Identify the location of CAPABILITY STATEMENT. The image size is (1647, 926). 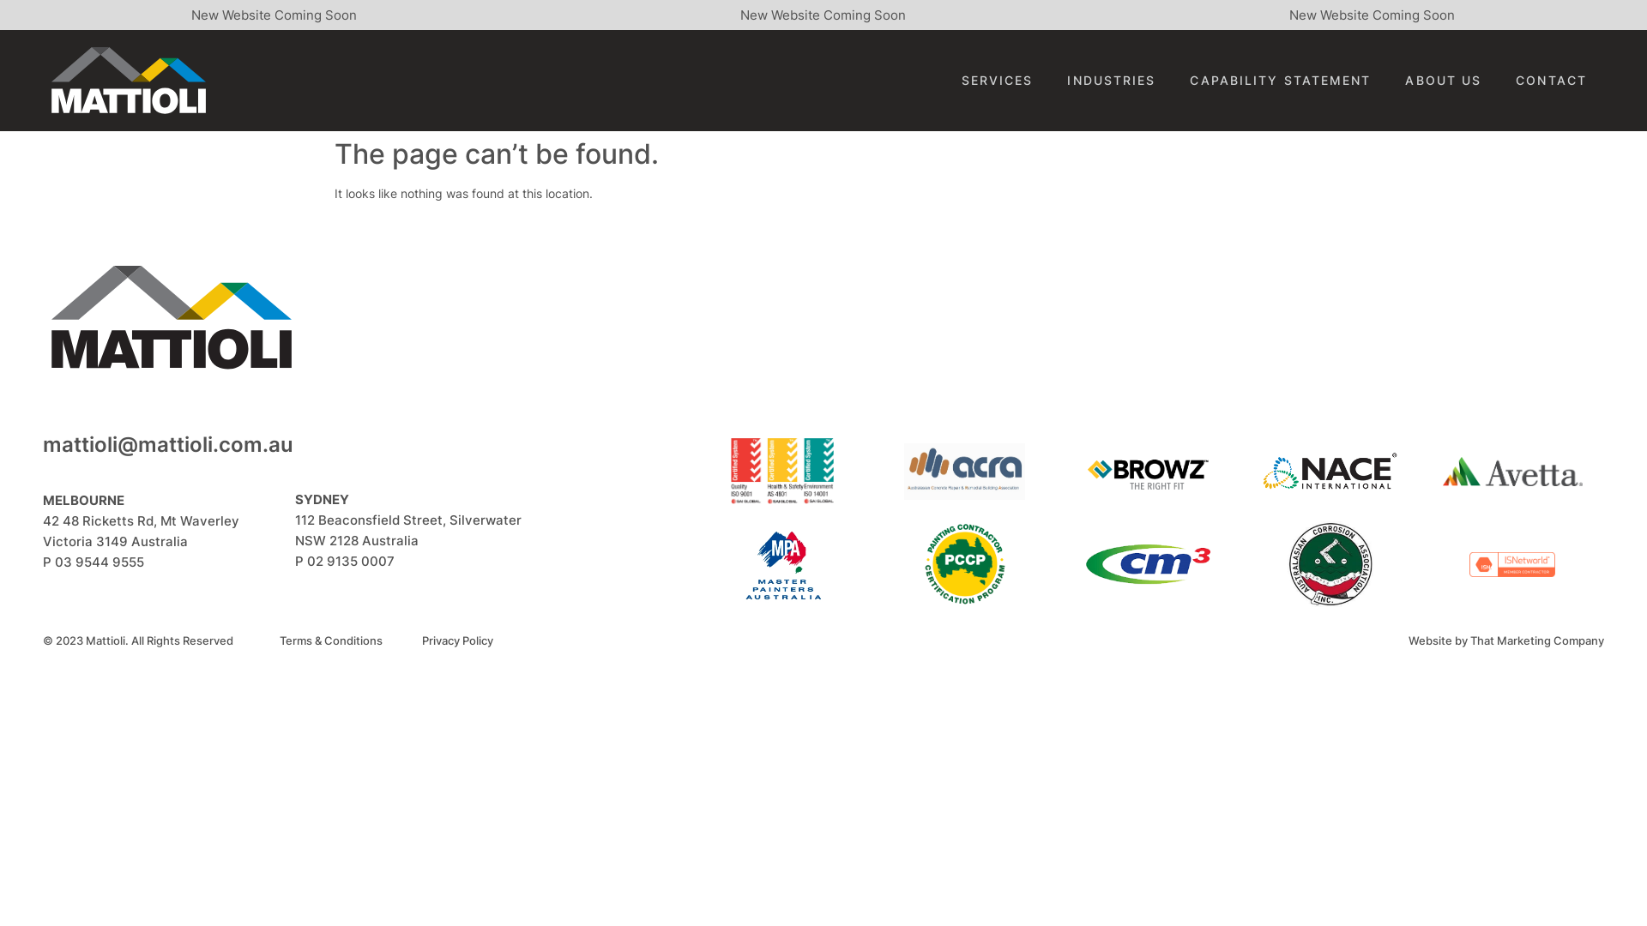
(1280, 81).